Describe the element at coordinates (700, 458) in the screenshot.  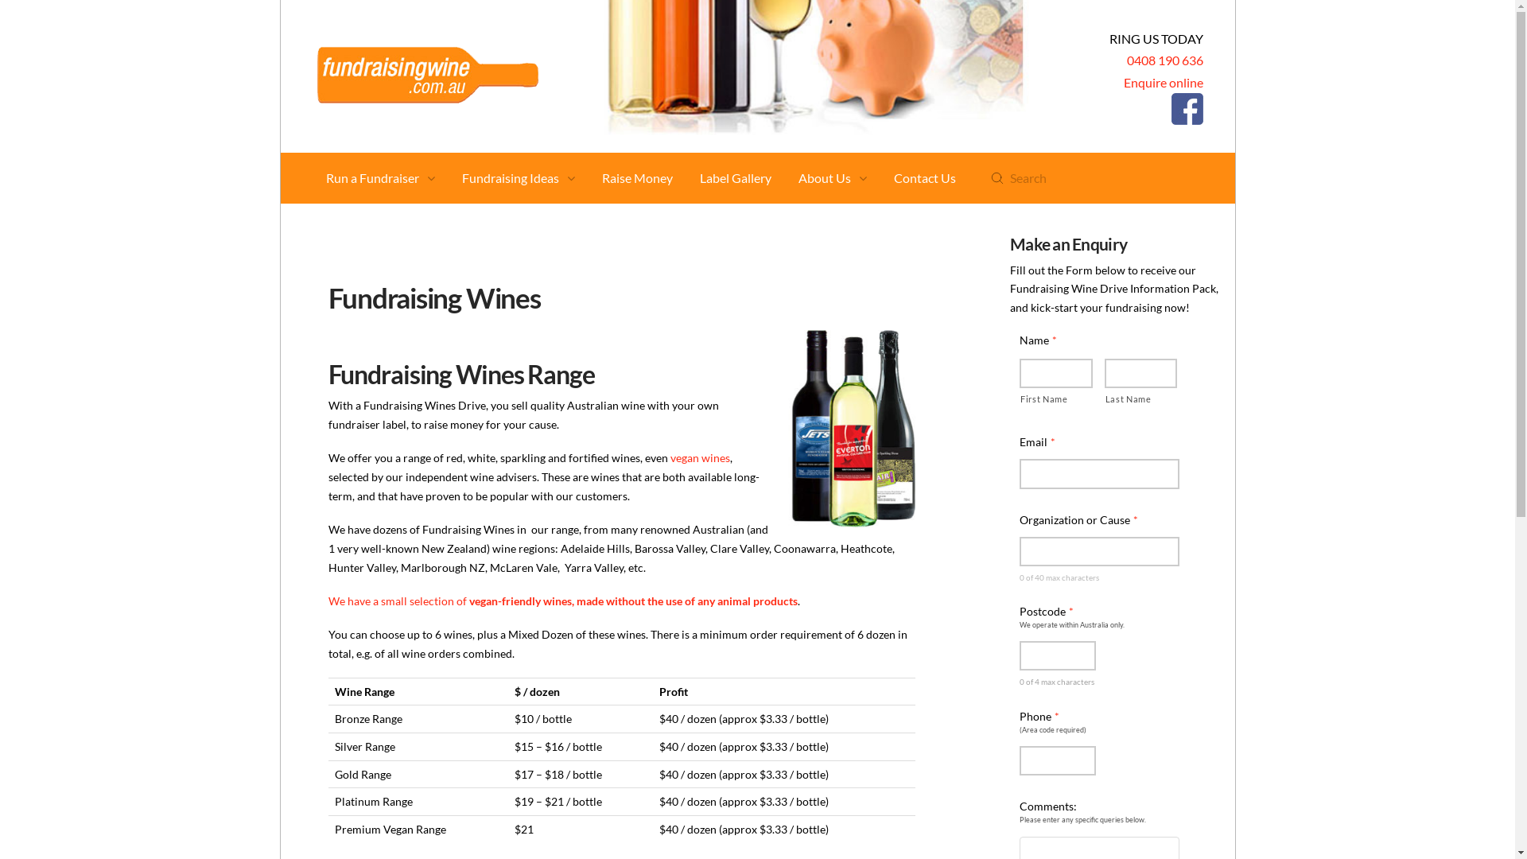
I see `vegan wines` at that location.